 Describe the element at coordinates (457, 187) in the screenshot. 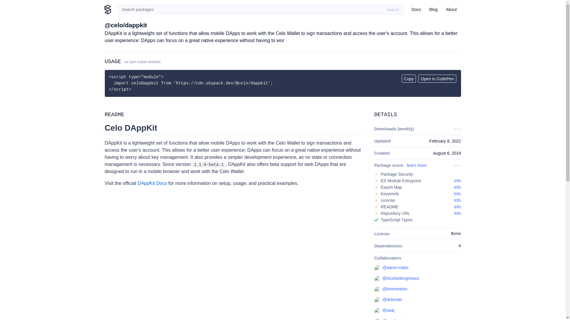

I see `Info` at that location.